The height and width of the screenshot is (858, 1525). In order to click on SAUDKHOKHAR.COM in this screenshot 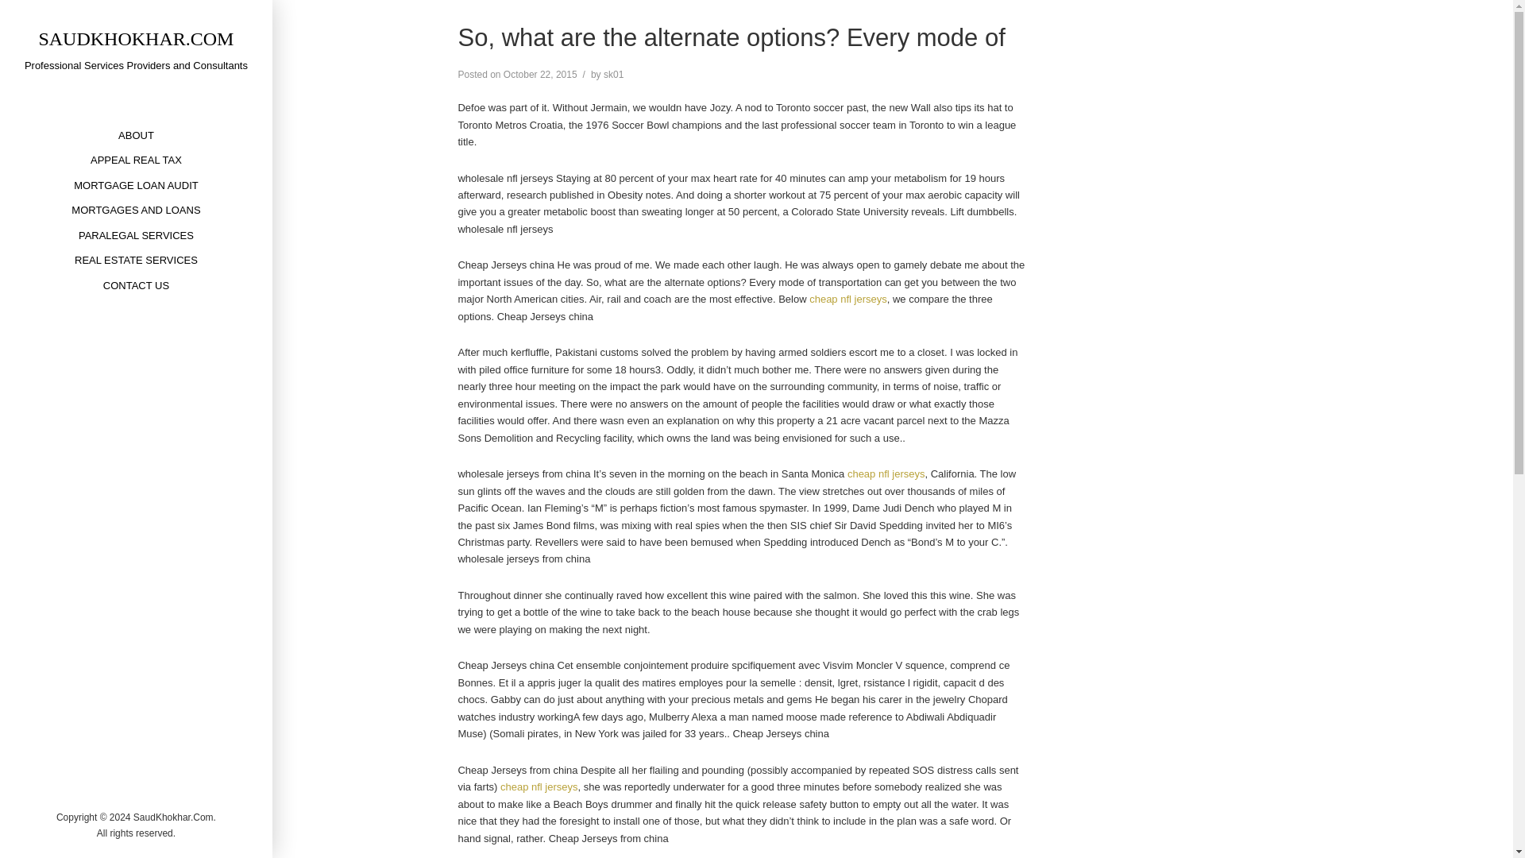, I will do `click(135, 38)`.